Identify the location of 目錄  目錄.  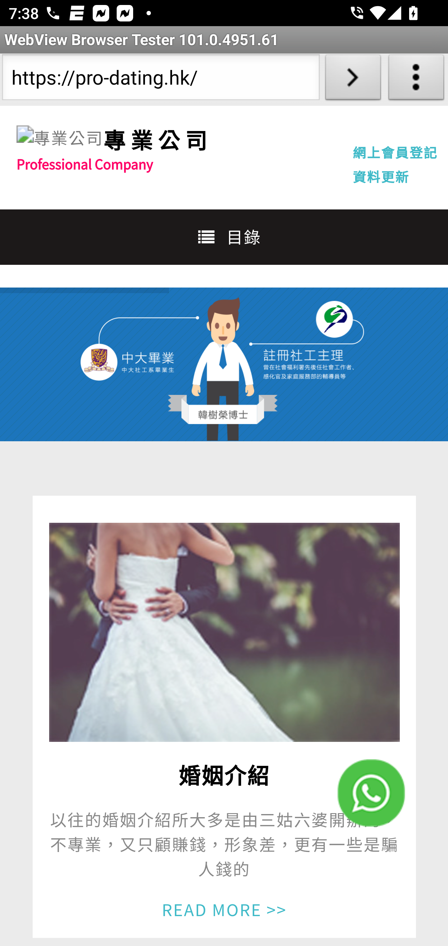
(224, 236).